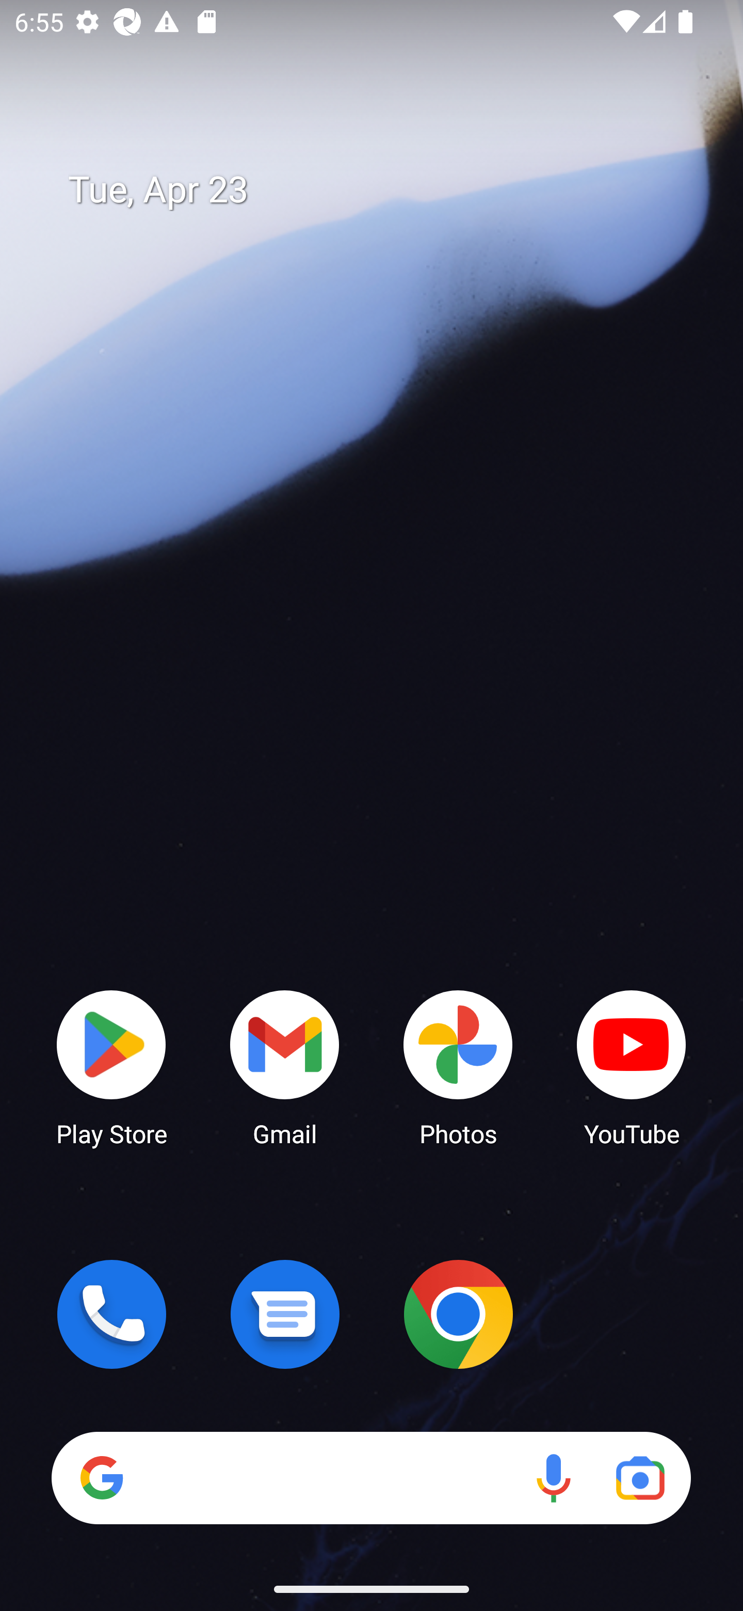  What do you see at coordinates (386, 190) in the screenshot?
I see `Tue, Apr 23` at bounding box center [386, 190].